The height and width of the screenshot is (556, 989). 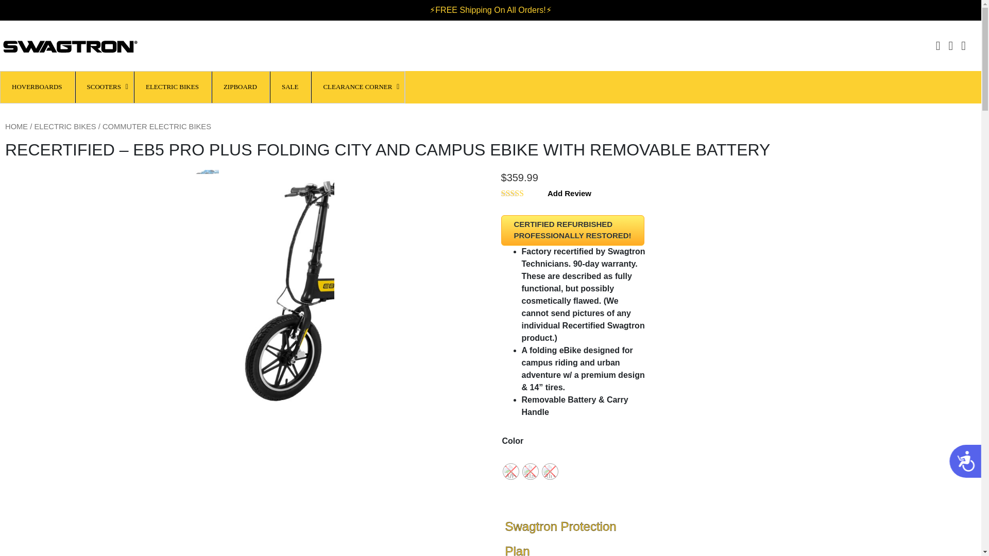 What do you see at coordinates (522, 194) in the screenshot?
I see `Rated 4.6788247213779 out of 5` at bounding box center [522, 194].